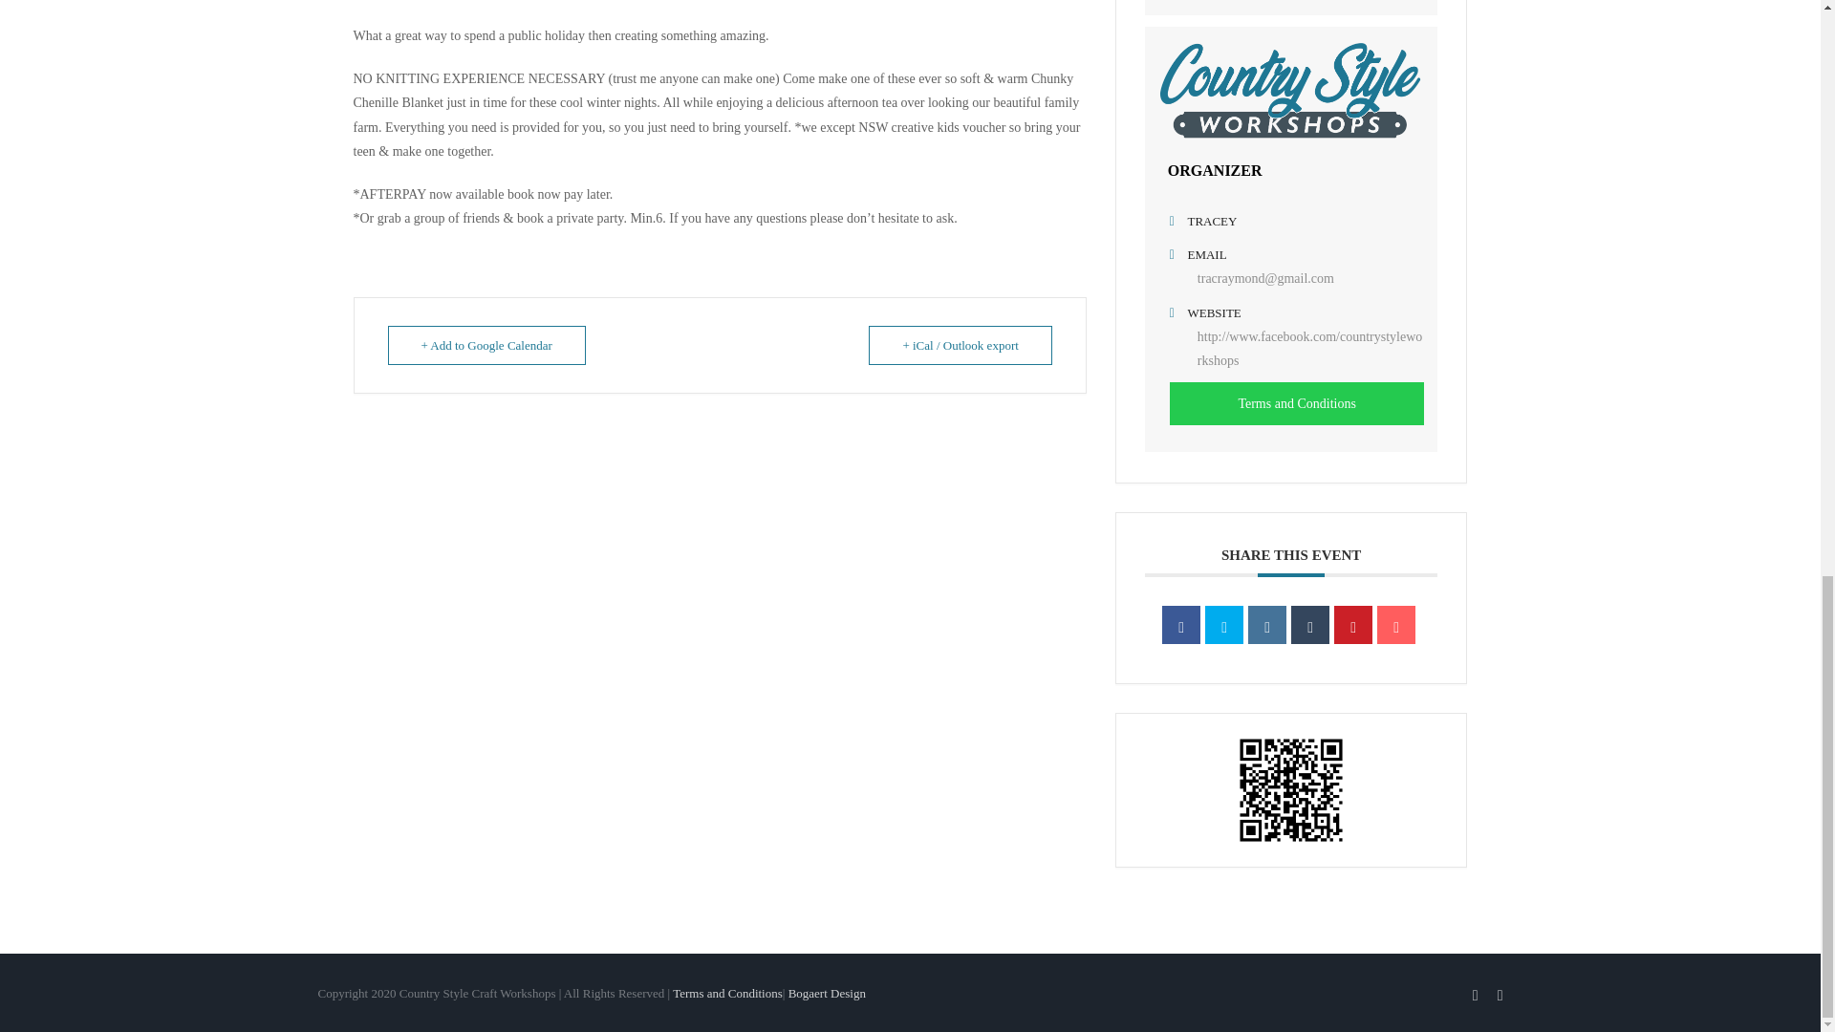 This screenshot has width=1835, height=1032. What do you see at coordinates (1224, 624) in the screenshot?
I see `Tweet` at bounding box center [1224, 624].